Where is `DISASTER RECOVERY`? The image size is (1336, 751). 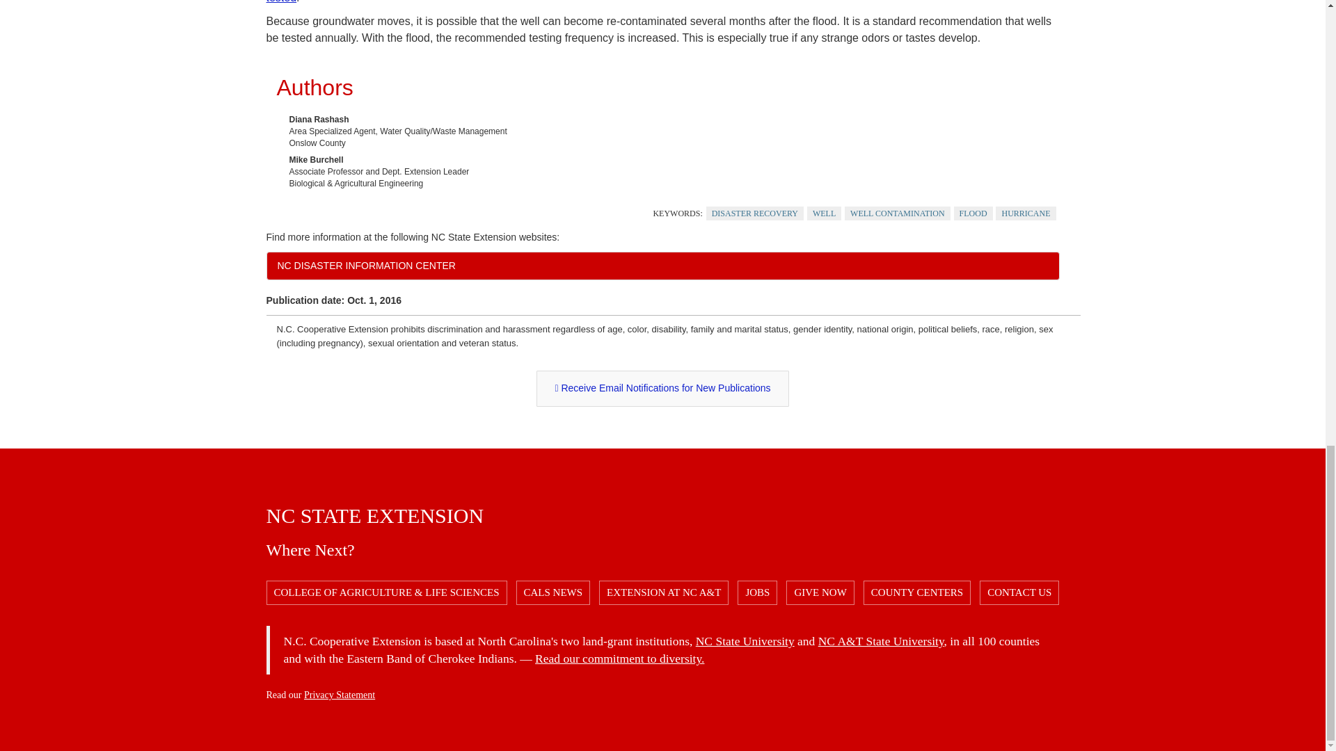 DISASTER RECOVERY is located at coordinates (755, 213).